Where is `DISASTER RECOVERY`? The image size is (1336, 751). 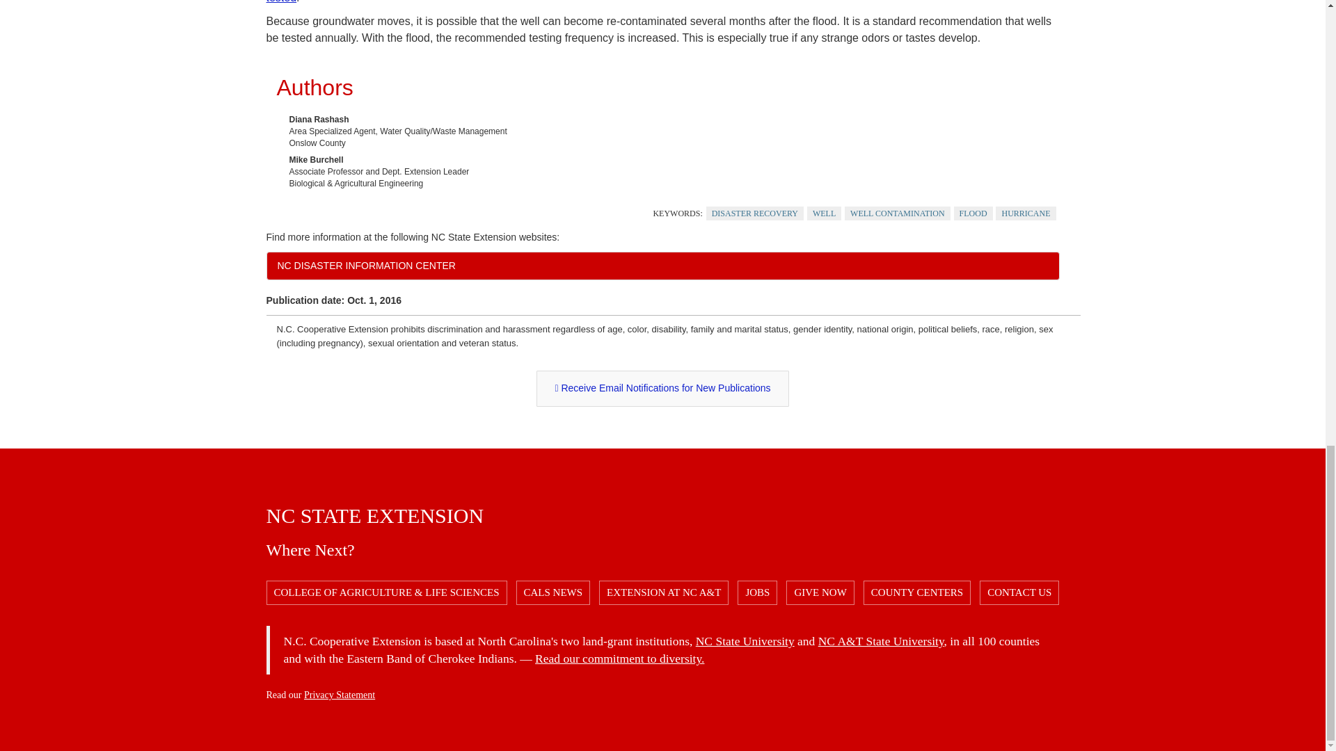 DISASTER RECOVERY is located at coordinates (755, 213).